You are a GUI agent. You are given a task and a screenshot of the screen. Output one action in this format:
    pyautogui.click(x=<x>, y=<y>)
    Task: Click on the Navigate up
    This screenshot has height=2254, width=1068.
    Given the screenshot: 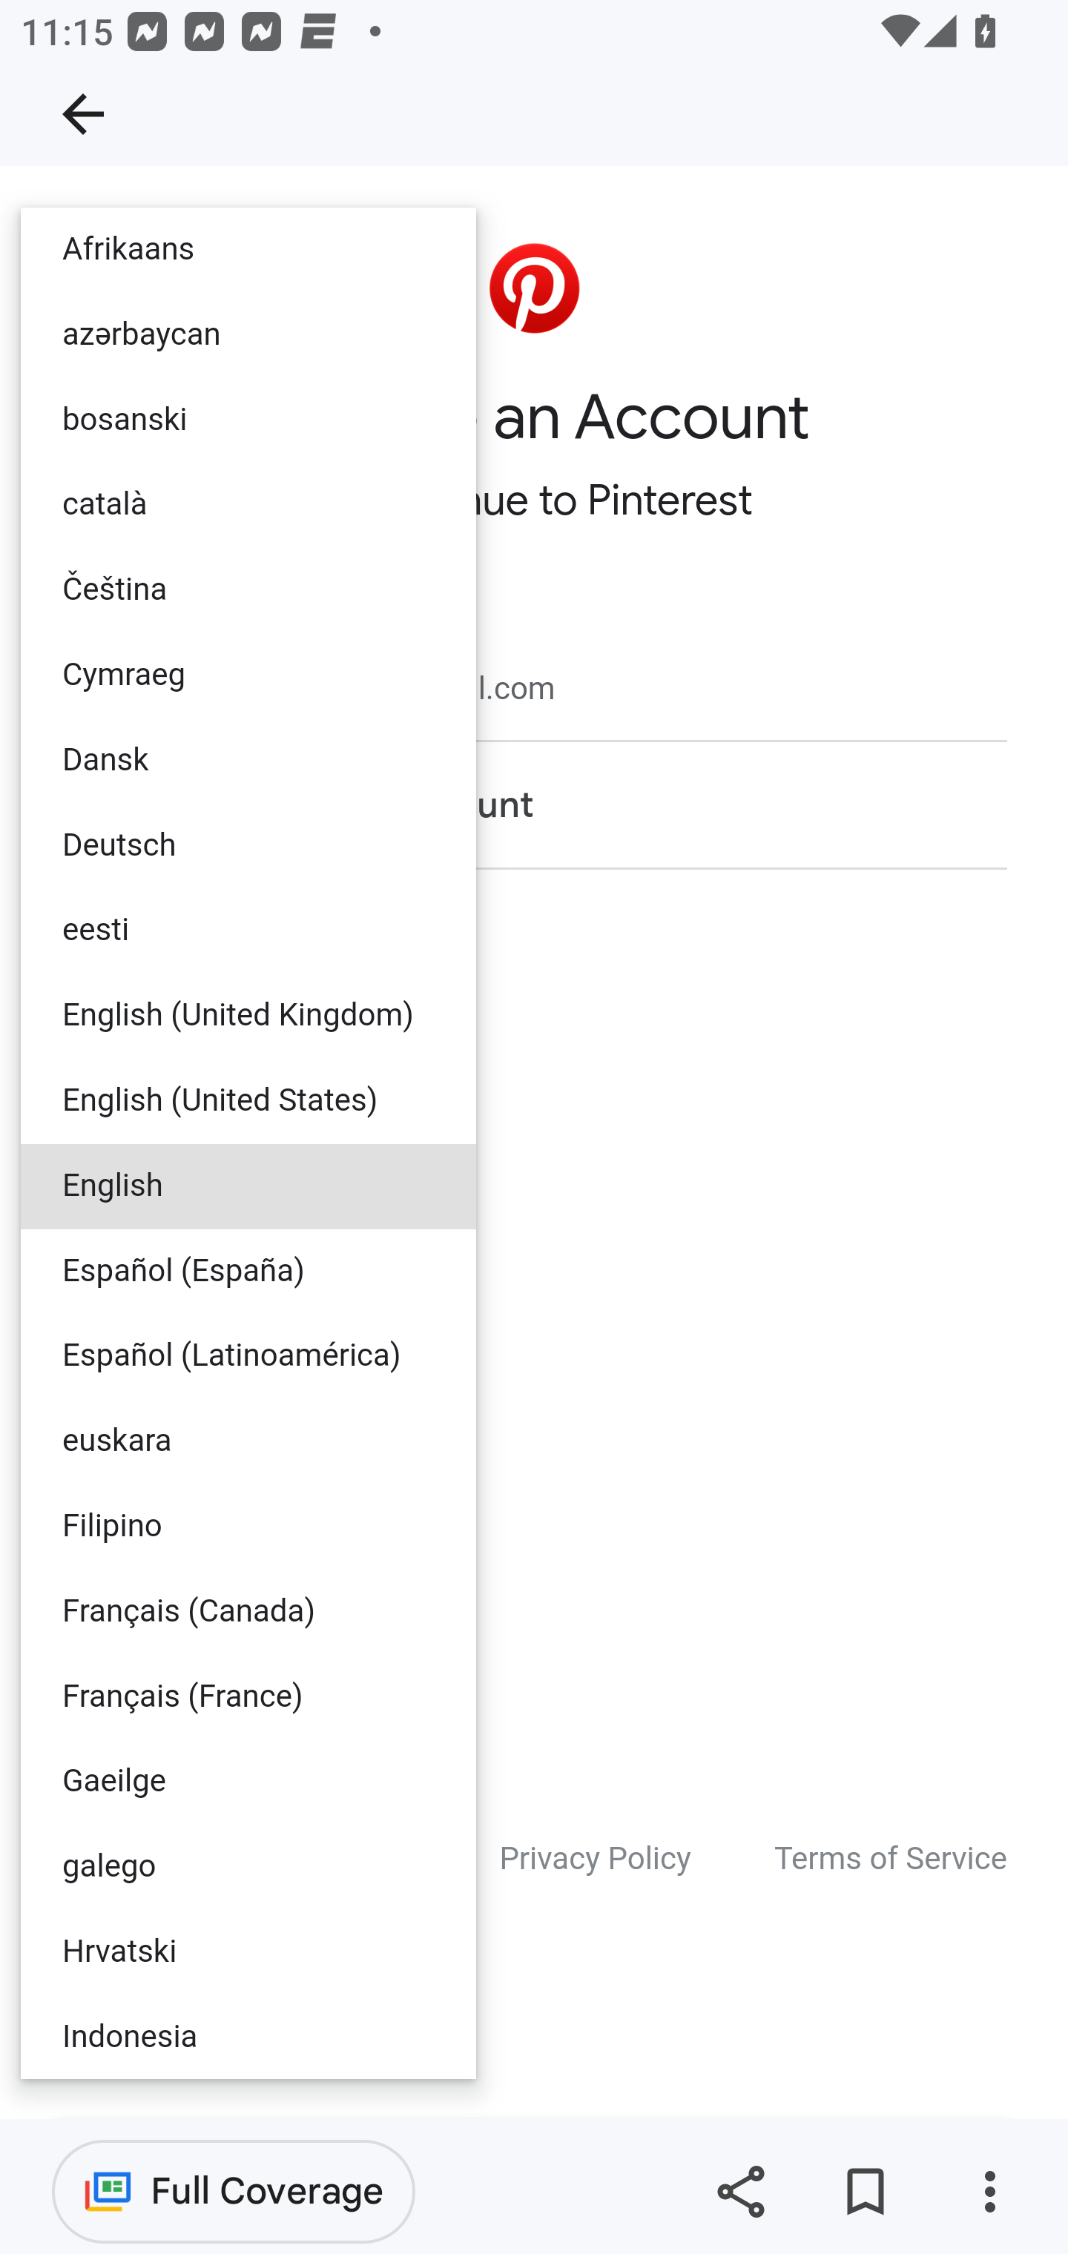 What is the action you would take?
    pyautogui.click(x=83, y=114)
    